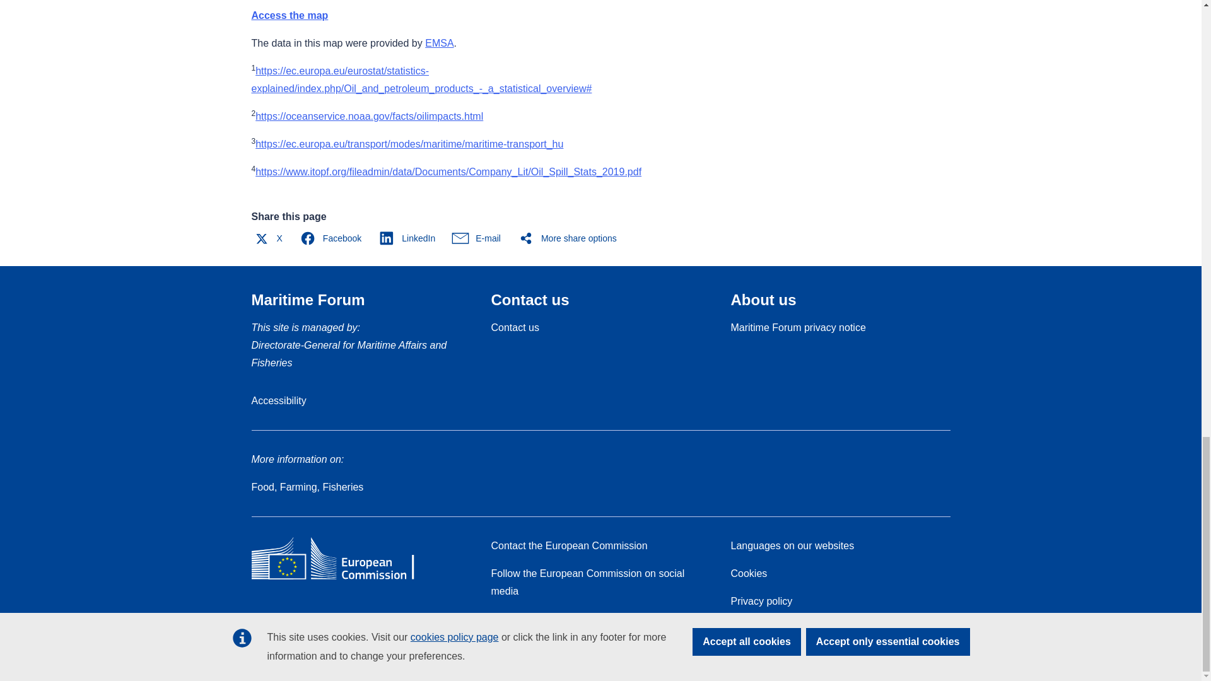 The height and width of the screenshot is (681, 1211). I want to click on E-mail, so click(479, 238).